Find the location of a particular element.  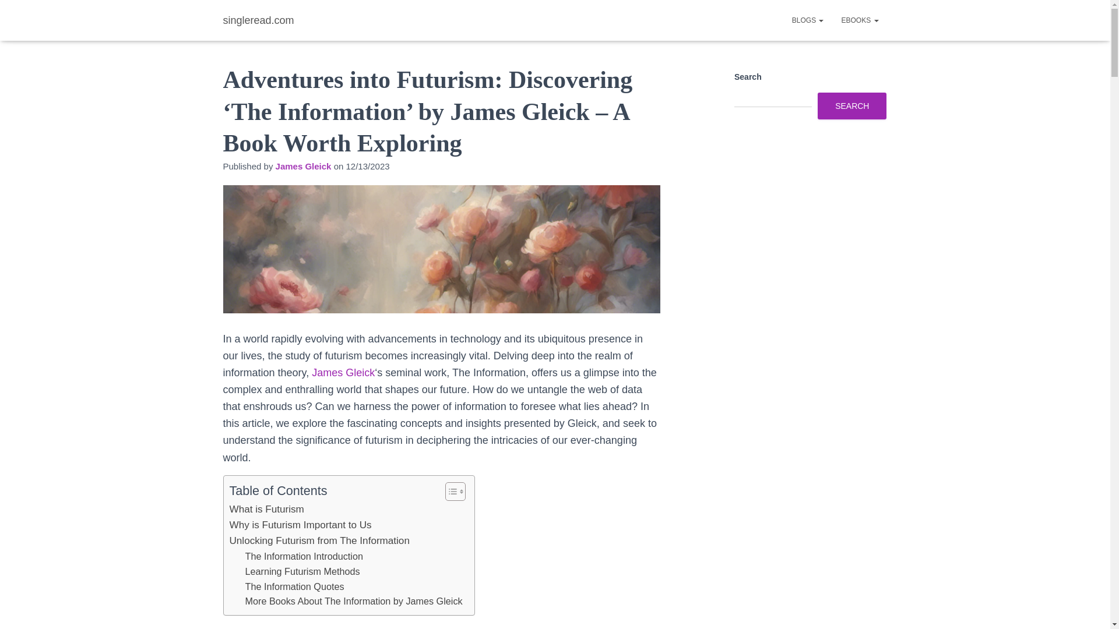

The Information Introduction is located at coordinates (304, 556).